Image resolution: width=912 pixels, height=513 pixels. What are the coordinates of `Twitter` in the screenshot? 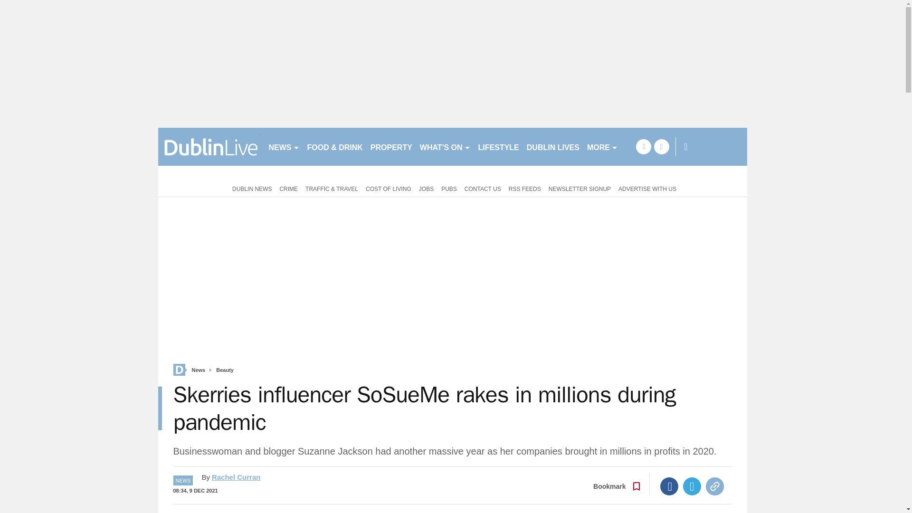 It's located at (692, 486).